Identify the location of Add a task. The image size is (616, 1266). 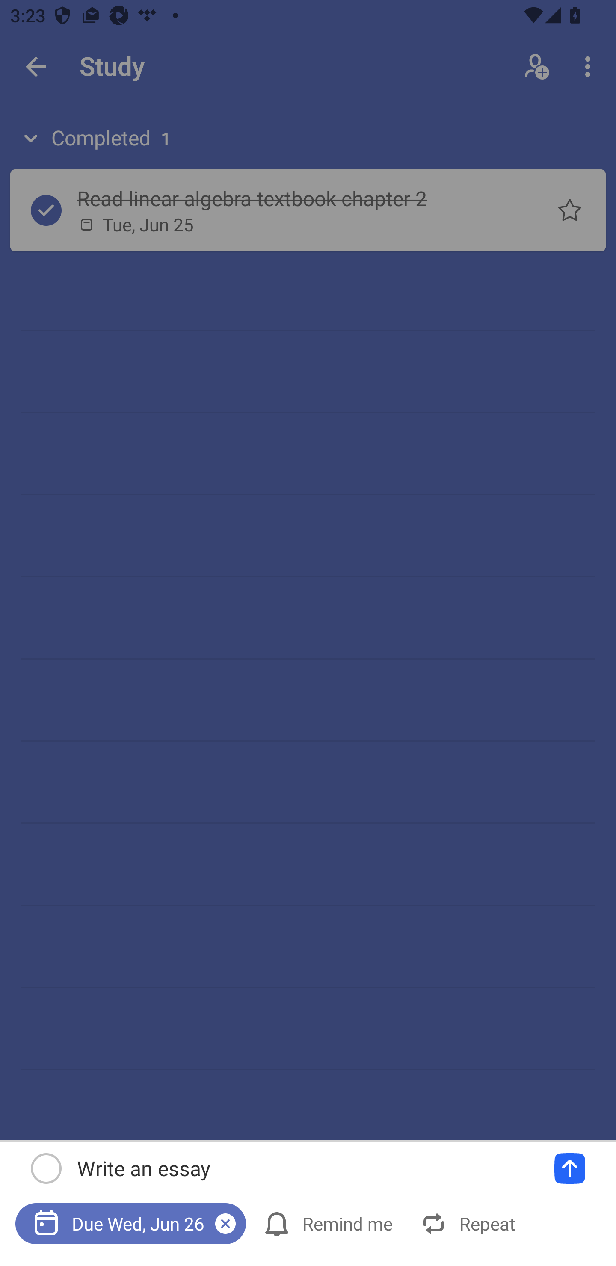
(570, 1168).